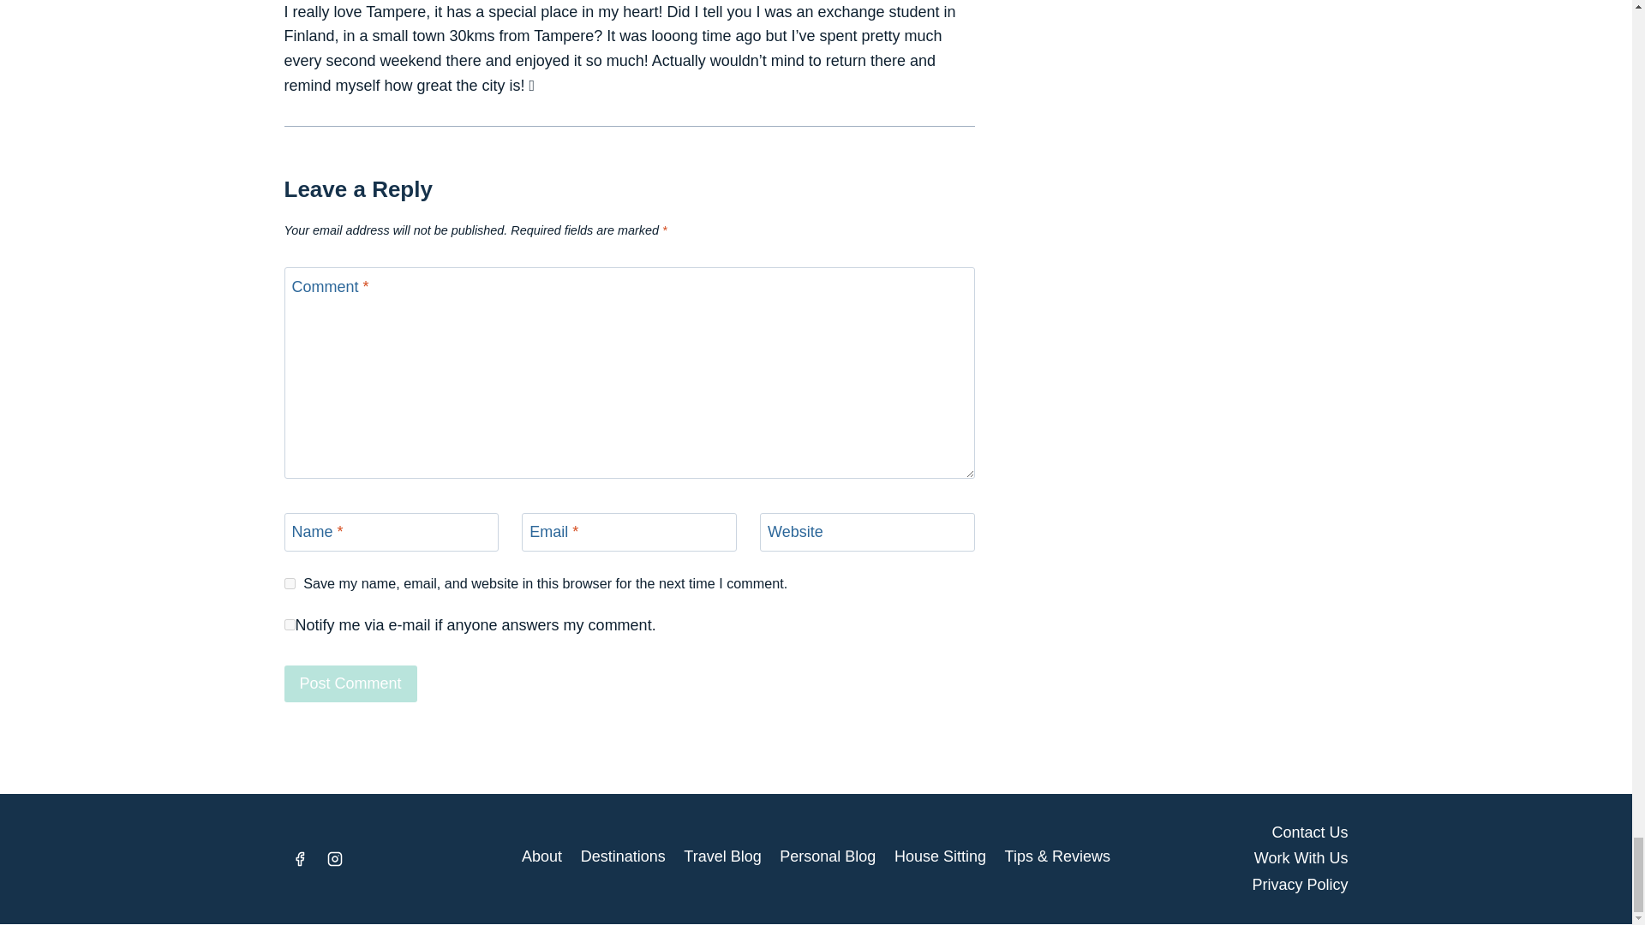 The image size is (1645, 925). I want to click on Post Comment, so click(351, 683).